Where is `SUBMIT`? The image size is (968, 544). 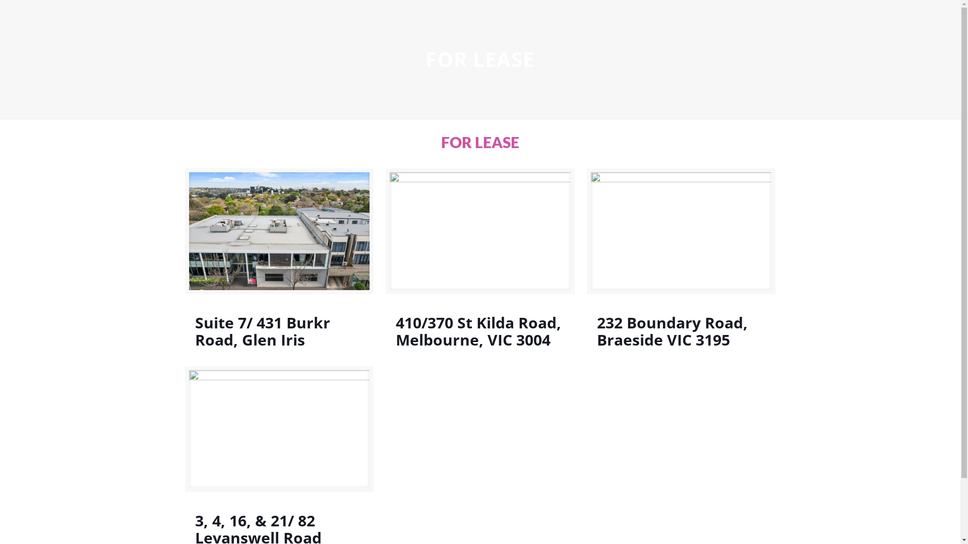 SUBMIT is located at coordinates (407, 441).